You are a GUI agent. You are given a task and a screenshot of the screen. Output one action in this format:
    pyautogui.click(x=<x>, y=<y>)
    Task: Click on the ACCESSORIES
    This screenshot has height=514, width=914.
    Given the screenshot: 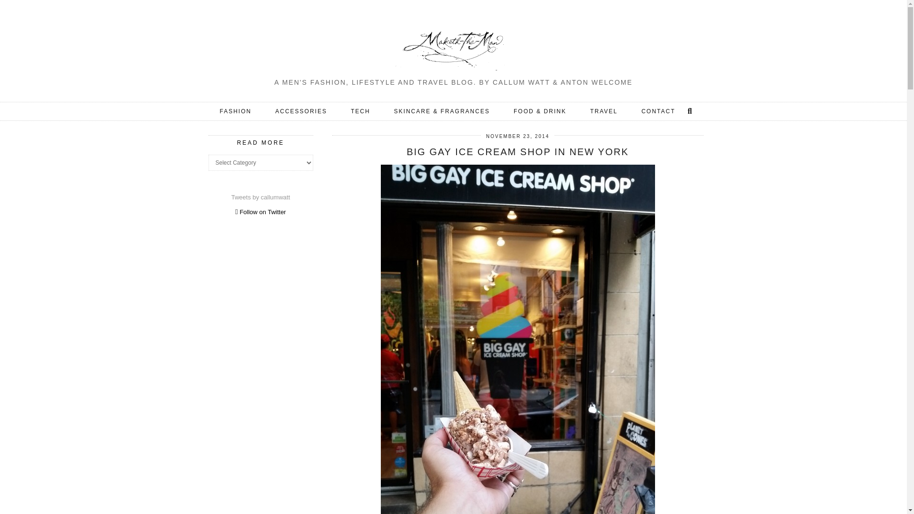 What is the action you would take?
    pyautogui.click(x=301, y=111)
    